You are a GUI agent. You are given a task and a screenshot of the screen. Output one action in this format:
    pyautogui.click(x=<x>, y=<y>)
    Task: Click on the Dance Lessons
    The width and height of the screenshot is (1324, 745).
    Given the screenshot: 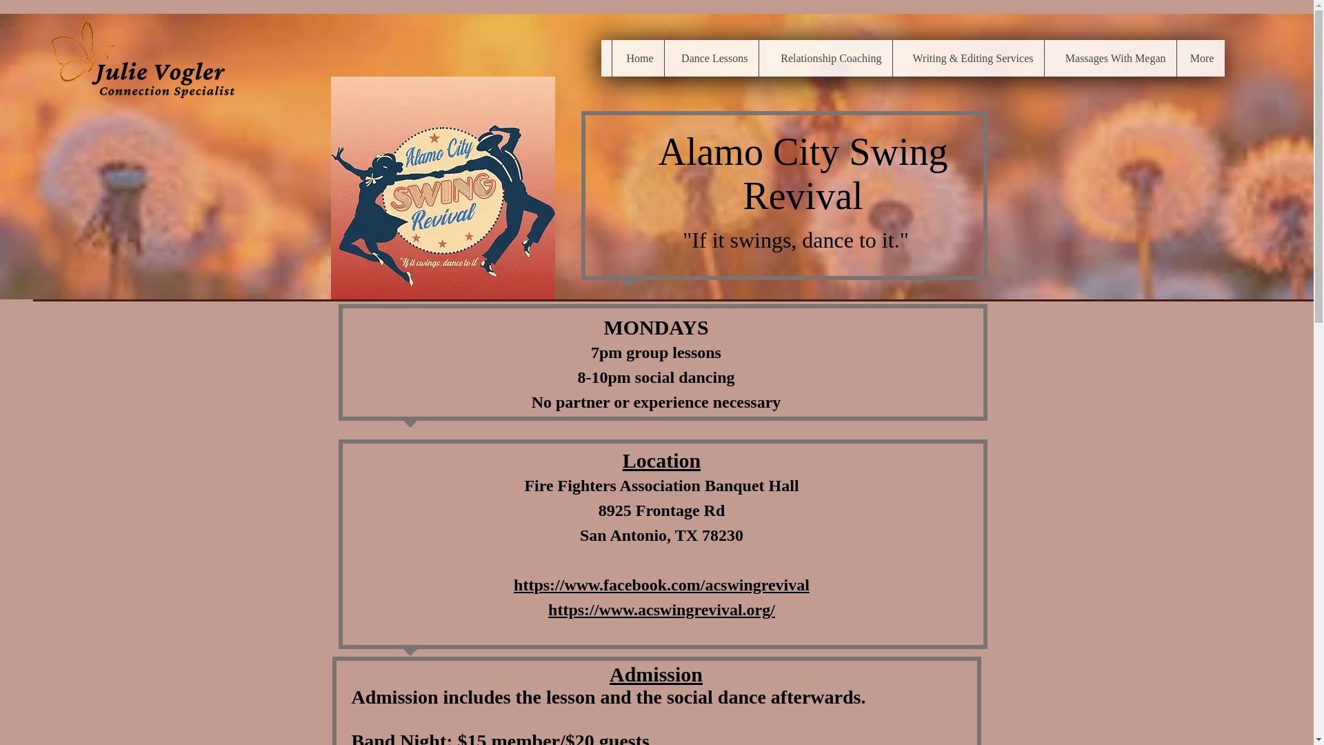 What is the action you would take?
    pyautogui.click(x=710, y=58)
    